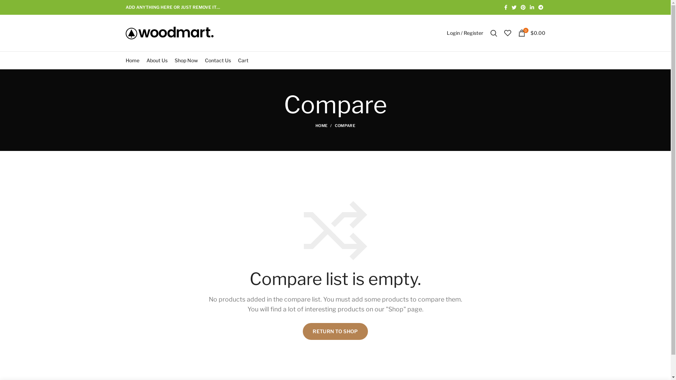  I want to click on +6139 6629444, so click(360, 329).